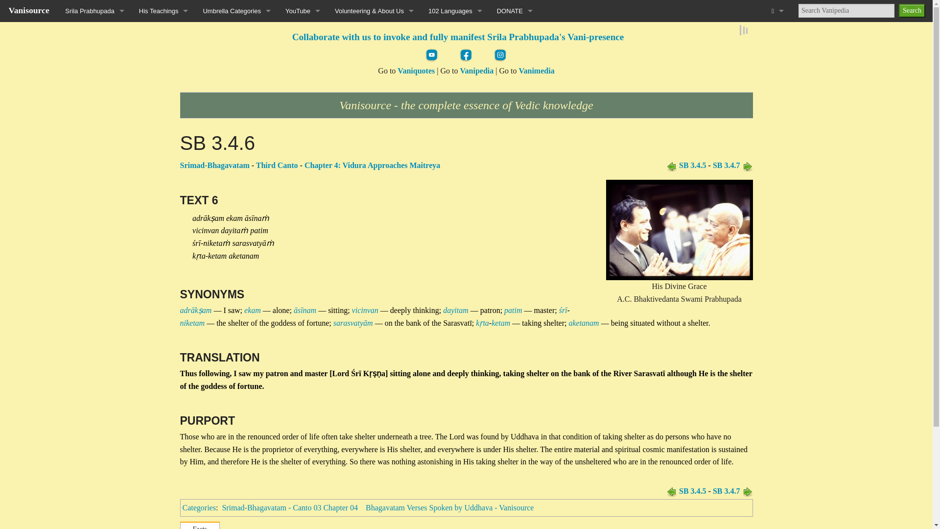 The image size is (940, 529). I want to click on SB 3.4.5, so click(692, 491).